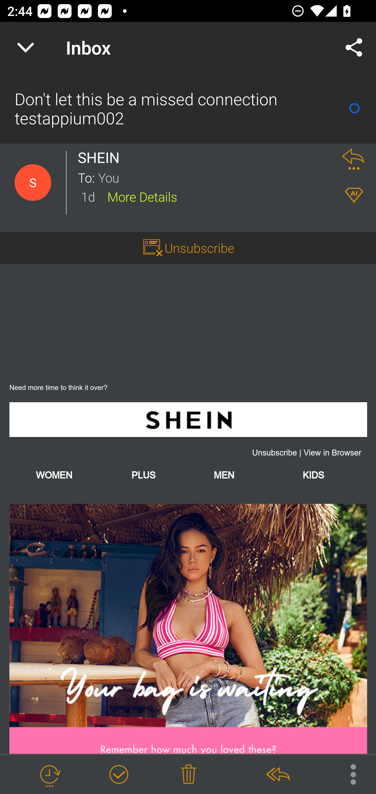 Image resolution: width=376 pixels, height=794 pixels. Describe the element at coordinates (313, 475) in the screenshot. I see `KIDS` at that location.